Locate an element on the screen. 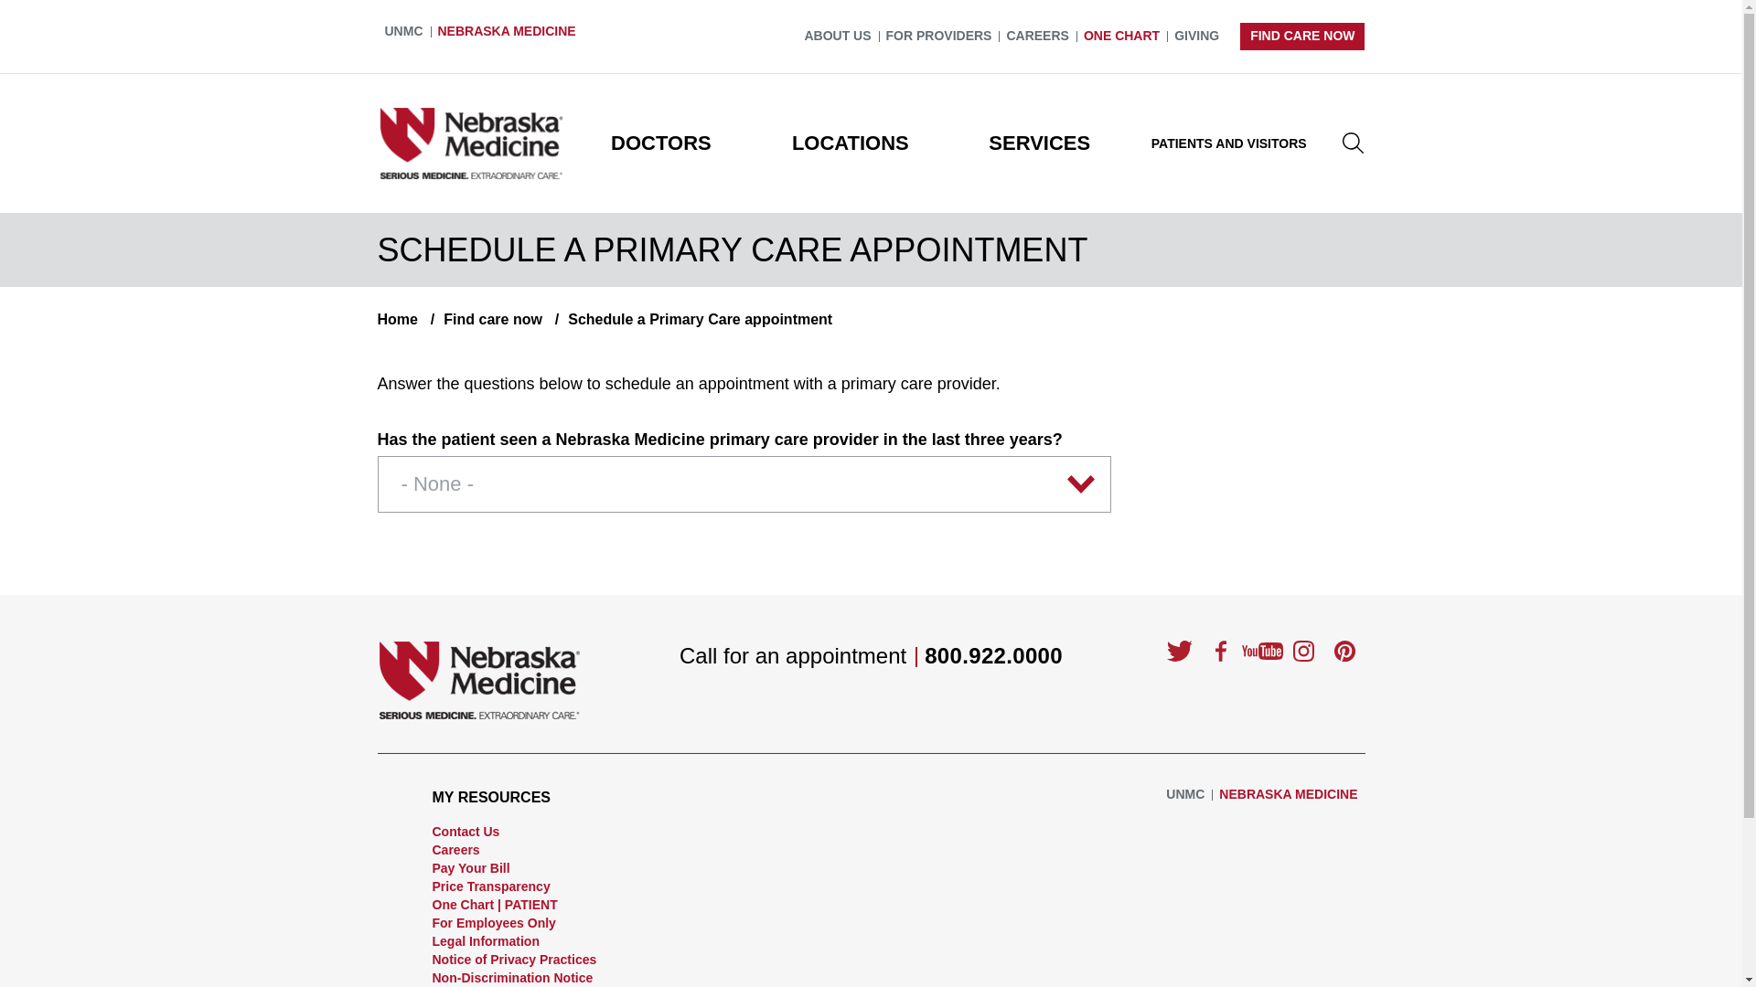  LOCATIONS is located at coordinates (849, 143).